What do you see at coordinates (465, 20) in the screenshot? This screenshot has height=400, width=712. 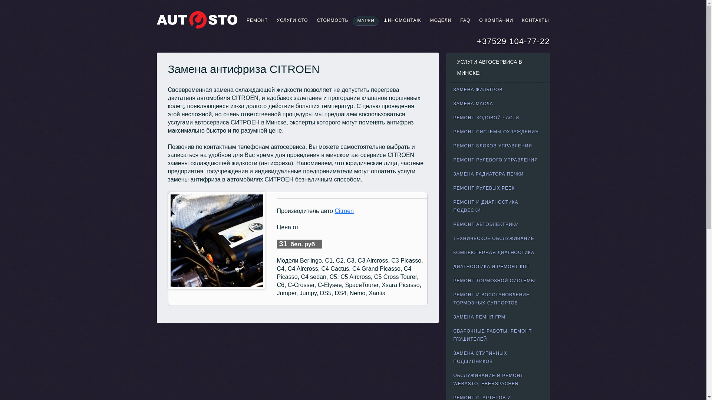 I see `FAQ` at bounding box center [465, 20].